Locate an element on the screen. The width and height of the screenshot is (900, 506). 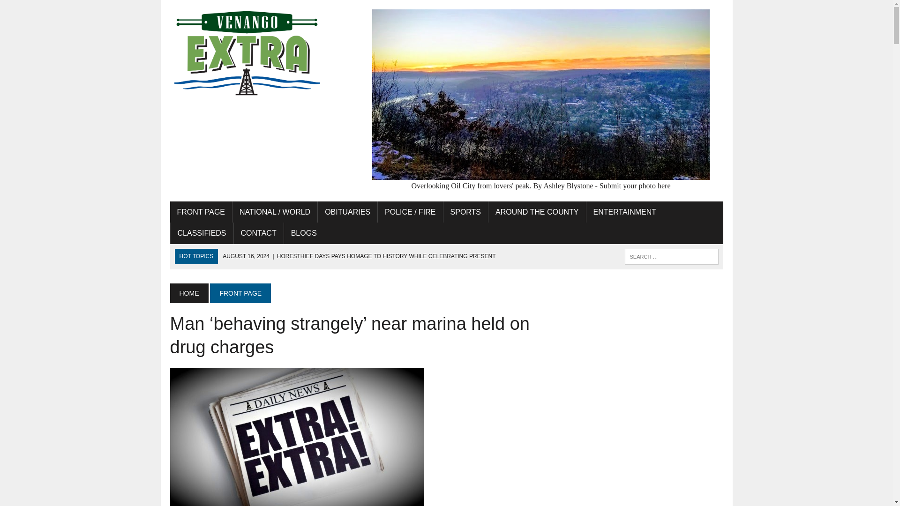
FRONT PAGE is located at coordinates (201, 212).